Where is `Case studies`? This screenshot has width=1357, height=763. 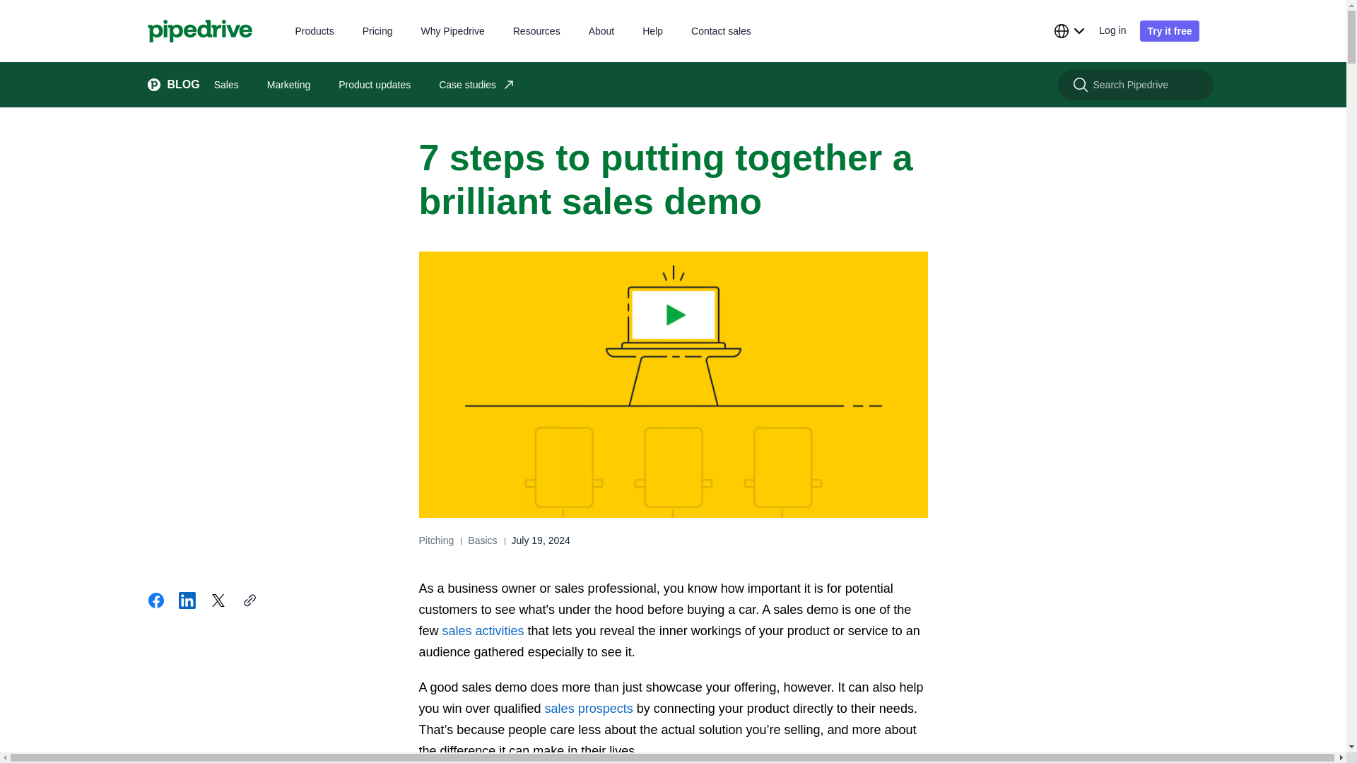
Case studies is located at coordinates (476, 85).